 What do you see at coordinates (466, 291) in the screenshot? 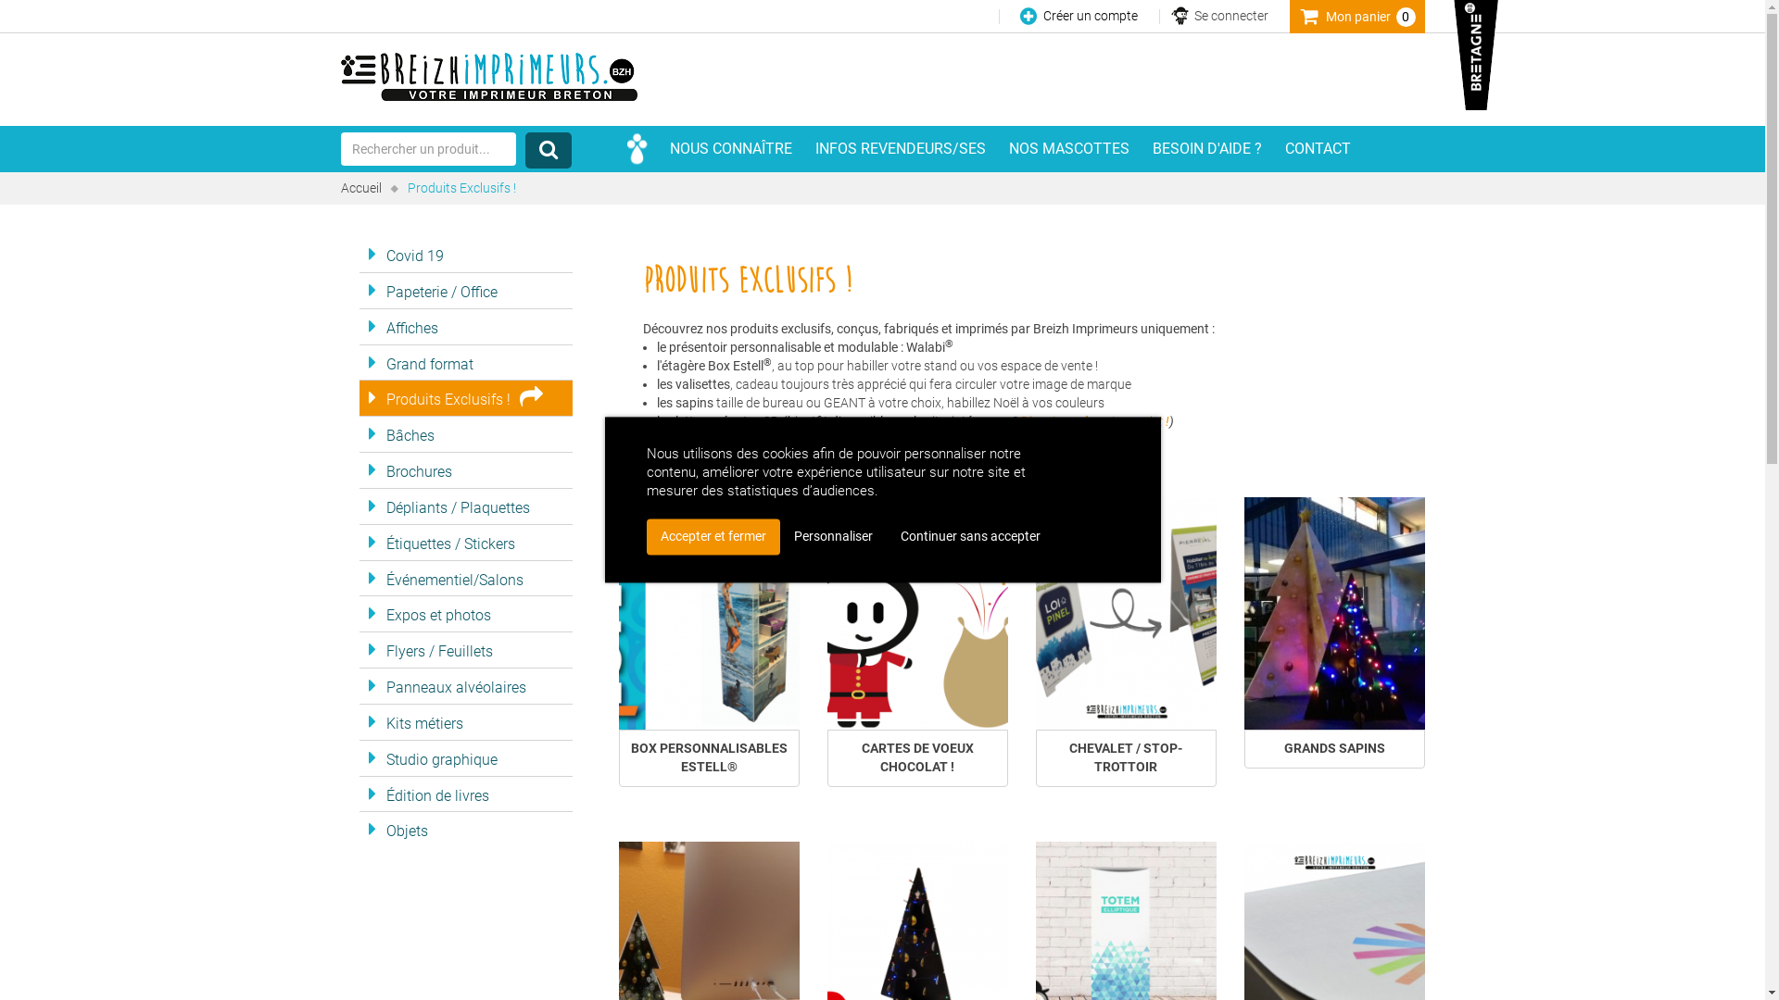
I see `Papeterie / Office` at bounding box center [466, 291].